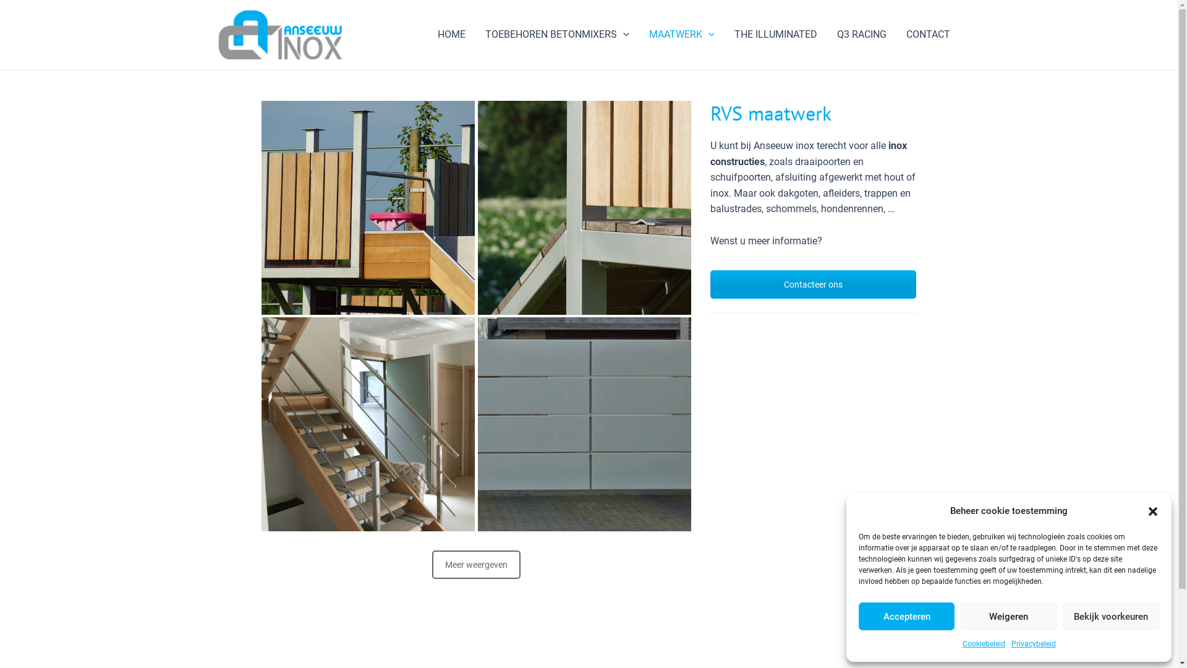 This screenshot has height=668, width=1187. I want to click on TOEBEHOREN BETONMIXERS, so click(558, 35).